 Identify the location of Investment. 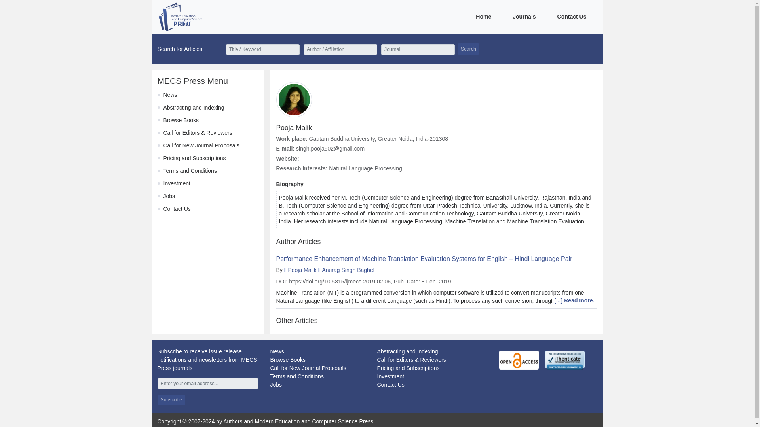
(390, 376).